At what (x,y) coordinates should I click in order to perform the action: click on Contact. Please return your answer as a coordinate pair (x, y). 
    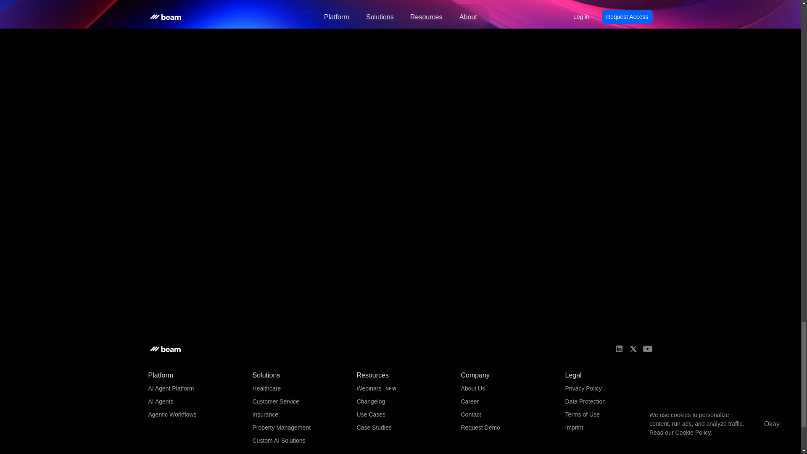
    Looking at the image, I should click on (471, 414).